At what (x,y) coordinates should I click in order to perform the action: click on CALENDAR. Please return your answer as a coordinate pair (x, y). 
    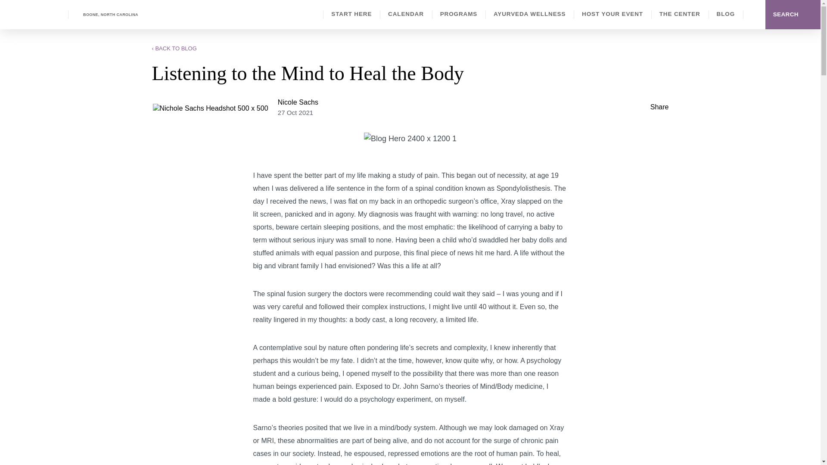
    Looking at the image, I should click on (406, 14).